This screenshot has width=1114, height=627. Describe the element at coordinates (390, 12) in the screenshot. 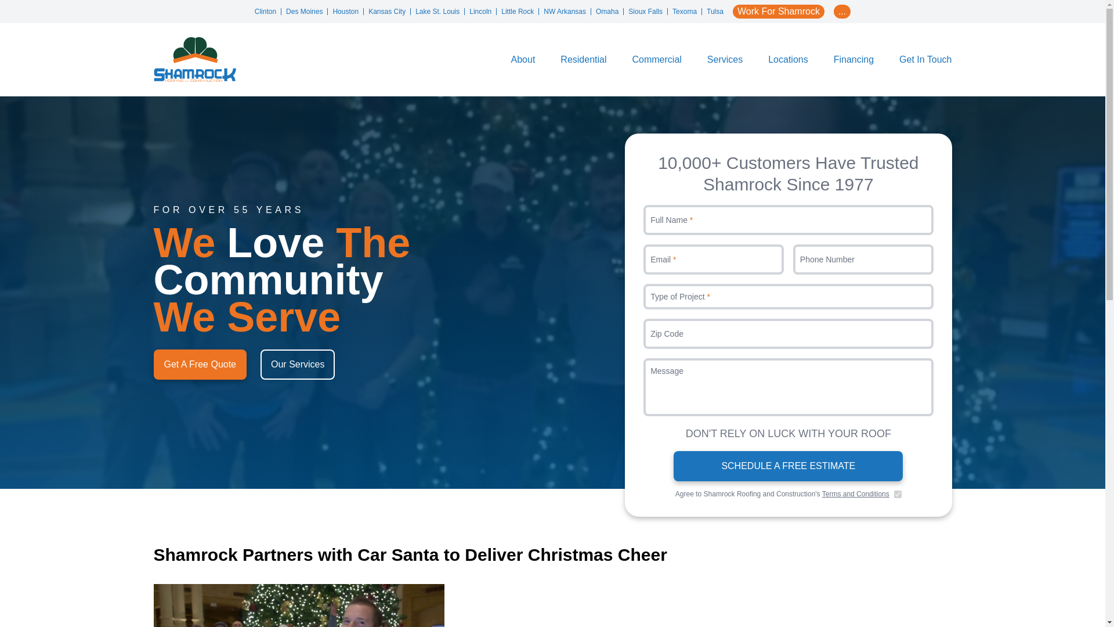

I see `Kansas City` at that location.